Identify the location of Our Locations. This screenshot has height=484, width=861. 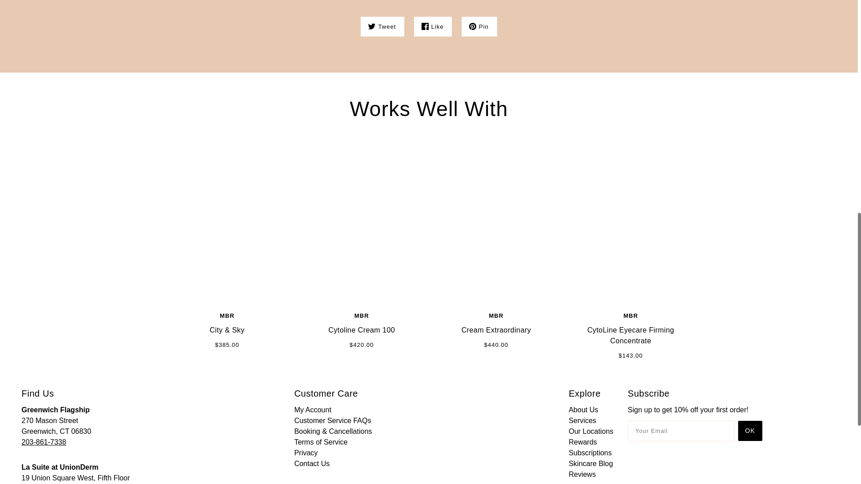
(591, 431).